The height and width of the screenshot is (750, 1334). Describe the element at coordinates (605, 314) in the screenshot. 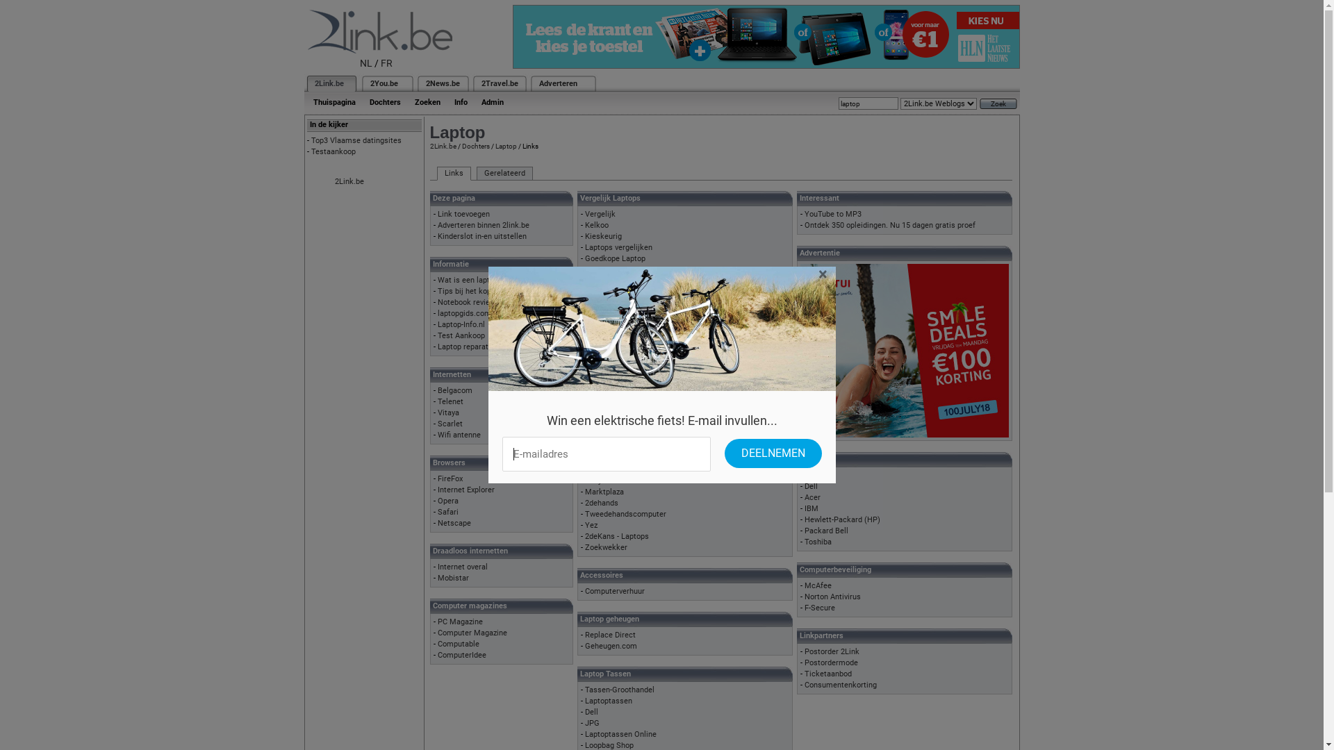

I see `Apple Store` at that location.